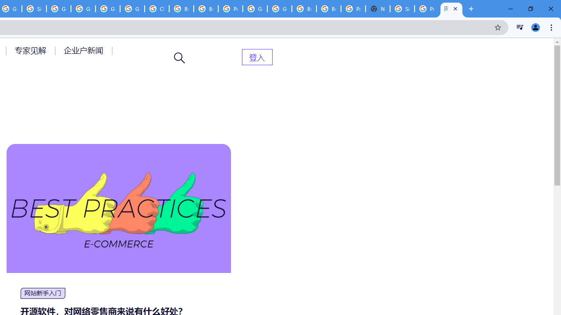  What do you see at coordinates (280, 9) in the screenshot?
I see `Google Cloud Platform` at bounding box center [280, 9].